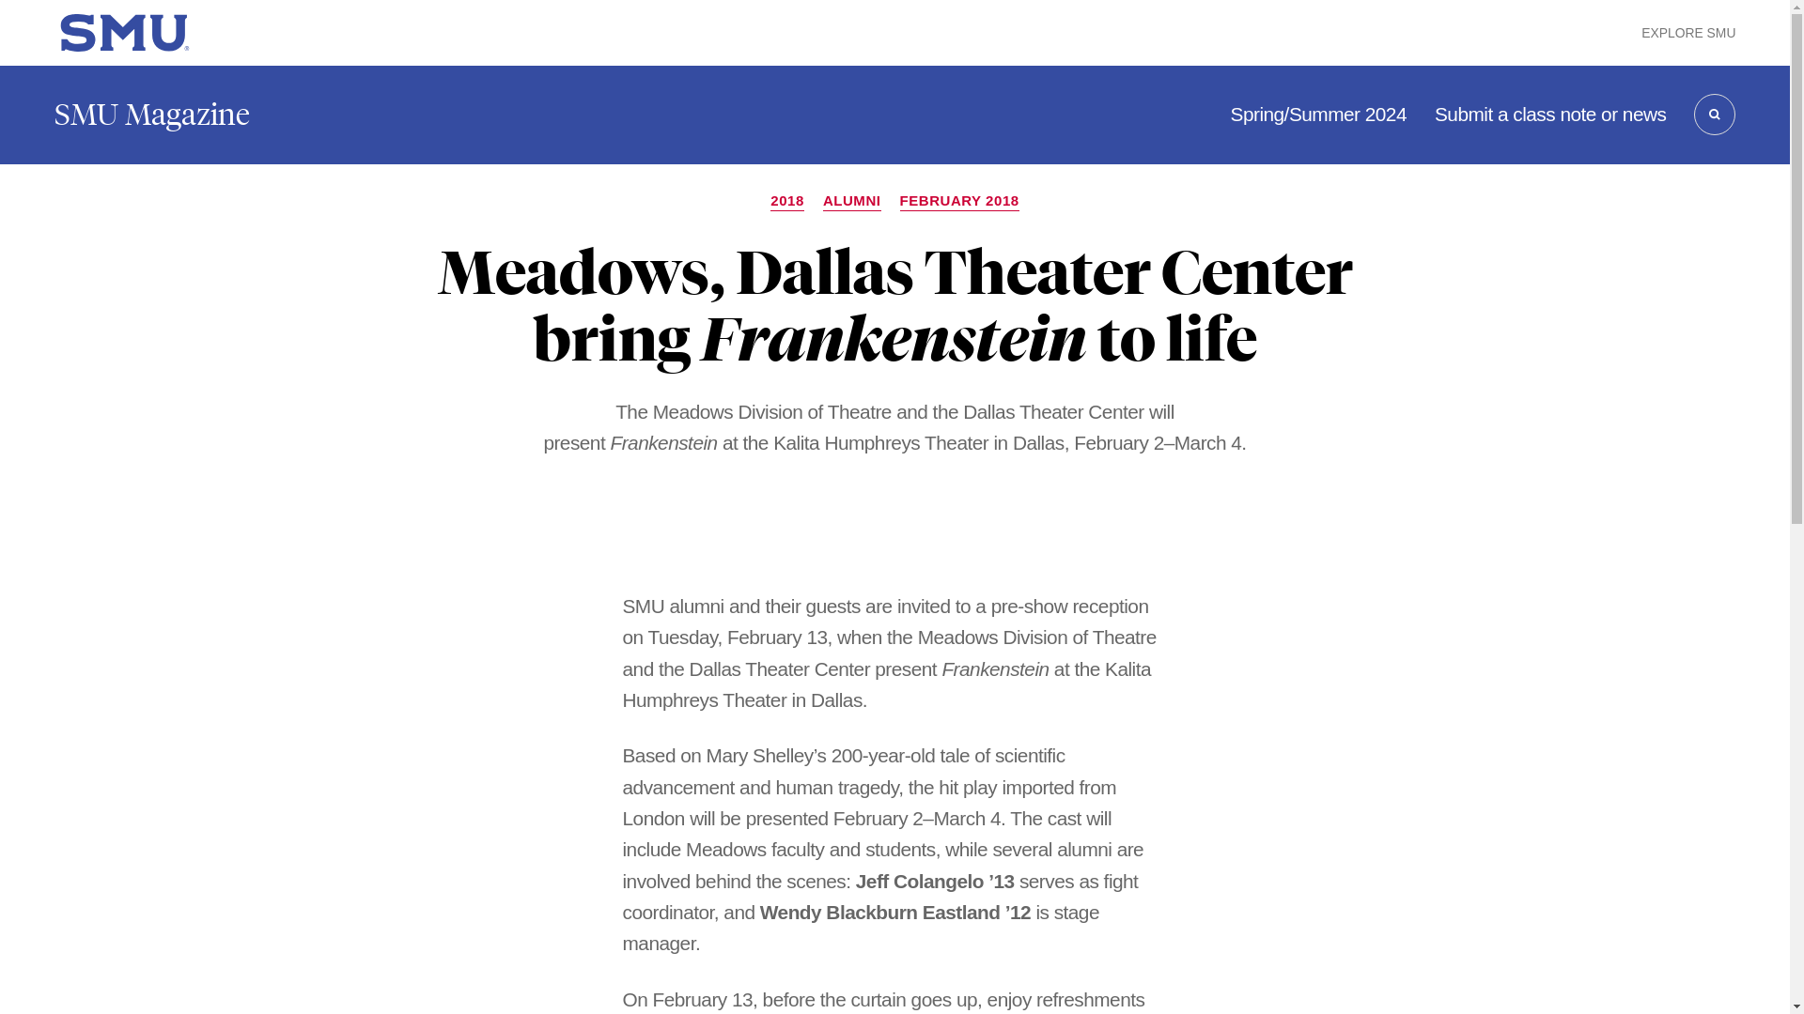 The image size is (1804, 1014). Describe the element at coordinates (959, 201) in the screenshot. I see `FEBRUARY 2018` at that location.